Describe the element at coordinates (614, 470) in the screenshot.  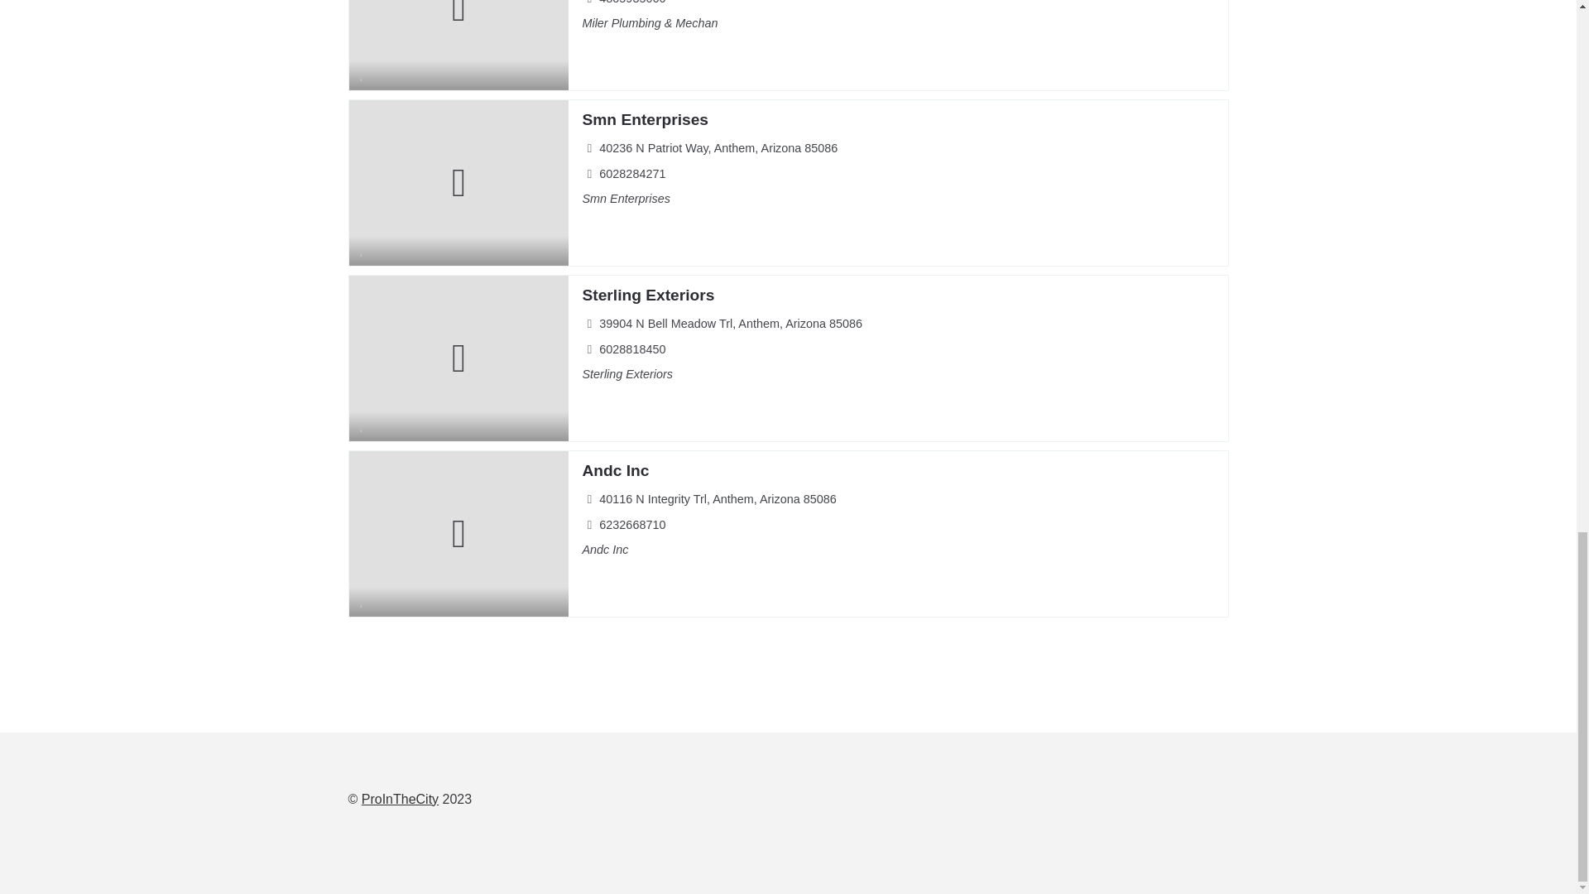
I see `Andc Inc` at that location.